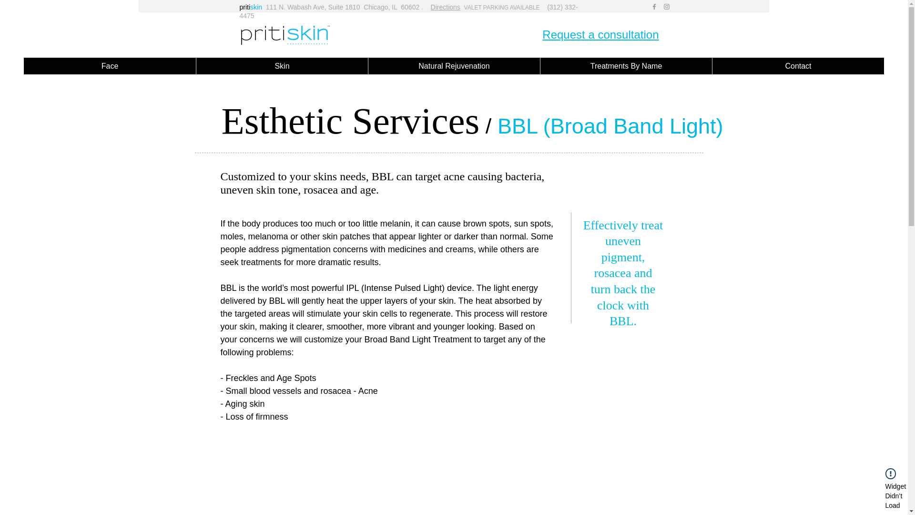  What do you see at coordinates (454, 66) in the screenshot?
I see `Natural Rejuvenation` at bounding box center [454, 66].